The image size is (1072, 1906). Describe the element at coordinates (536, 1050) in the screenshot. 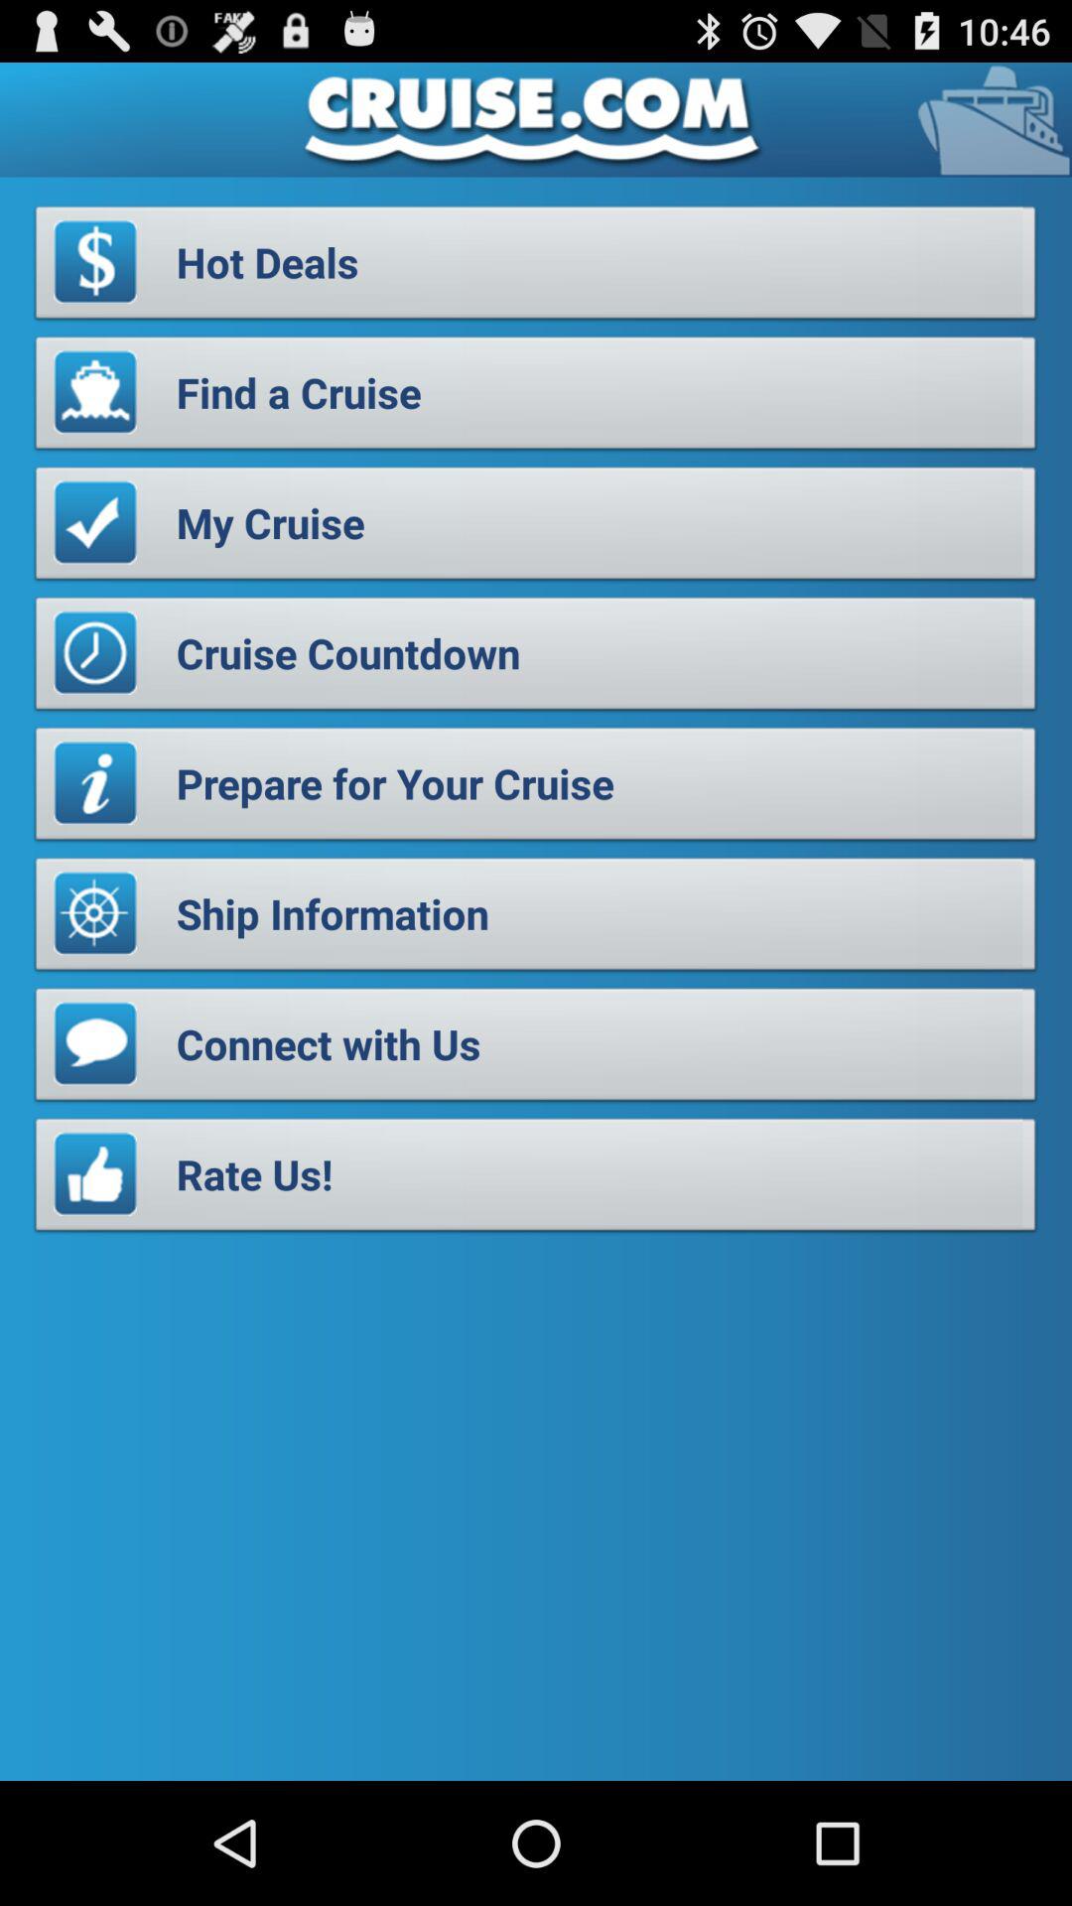

I see `tap the connect with us item` at that location.